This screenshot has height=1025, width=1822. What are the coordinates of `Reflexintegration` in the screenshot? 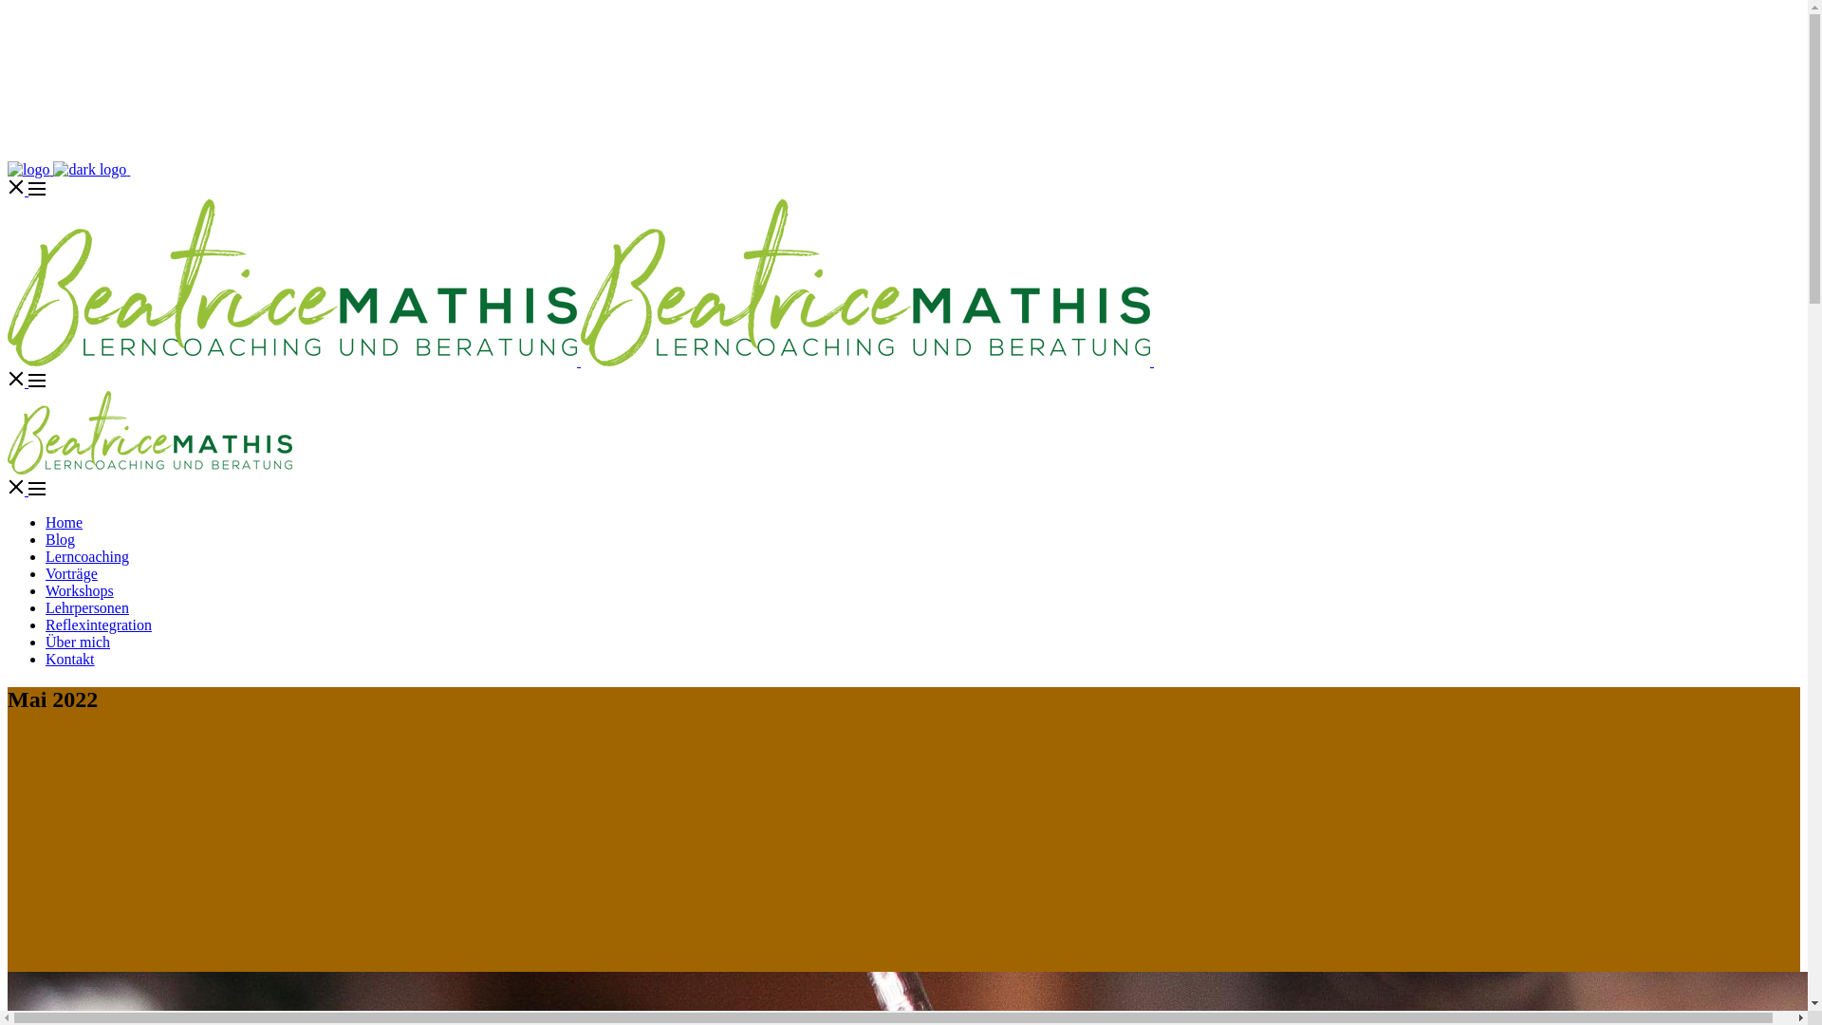 It's located at (99, 624).